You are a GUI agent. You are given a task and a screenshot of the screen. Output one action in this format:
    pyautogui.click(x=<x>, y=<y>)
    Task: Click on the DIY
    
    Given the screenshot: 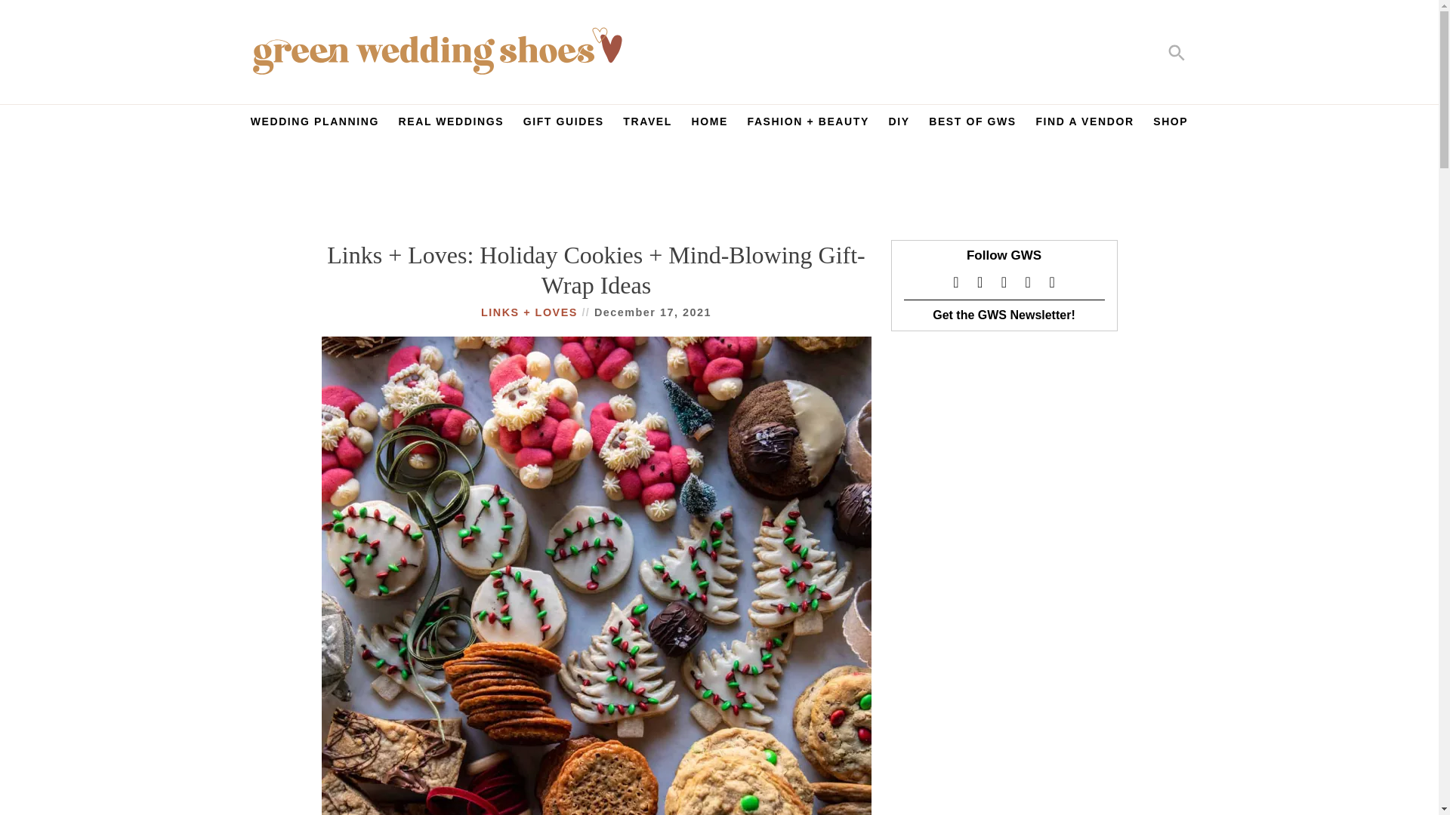 What is the action you would take?
    pyautogui.click(x=899, y=125)
    